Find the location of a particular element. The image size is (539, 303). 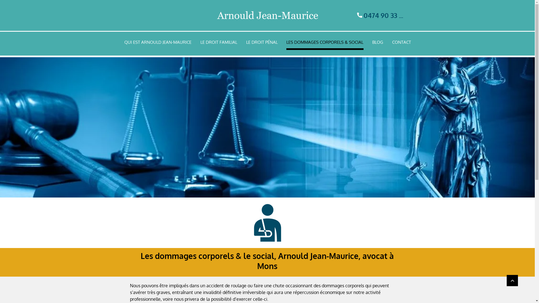

QUI EST ARNOULD JEAN-MAURICE is located at coordinates (158, 43).